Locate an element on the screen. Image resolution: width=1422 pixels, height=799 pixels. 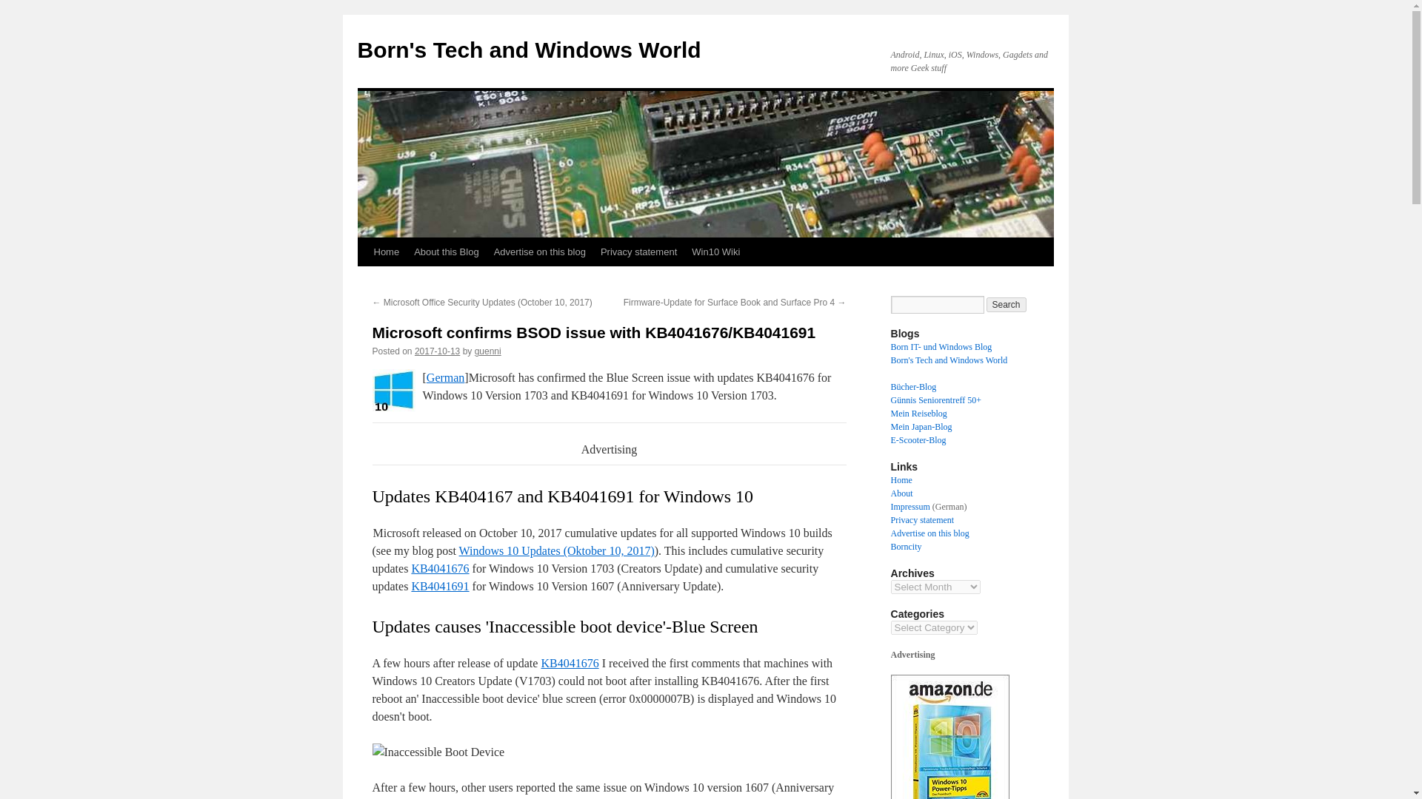
KB4041676 is located at coordinates (440, 568).